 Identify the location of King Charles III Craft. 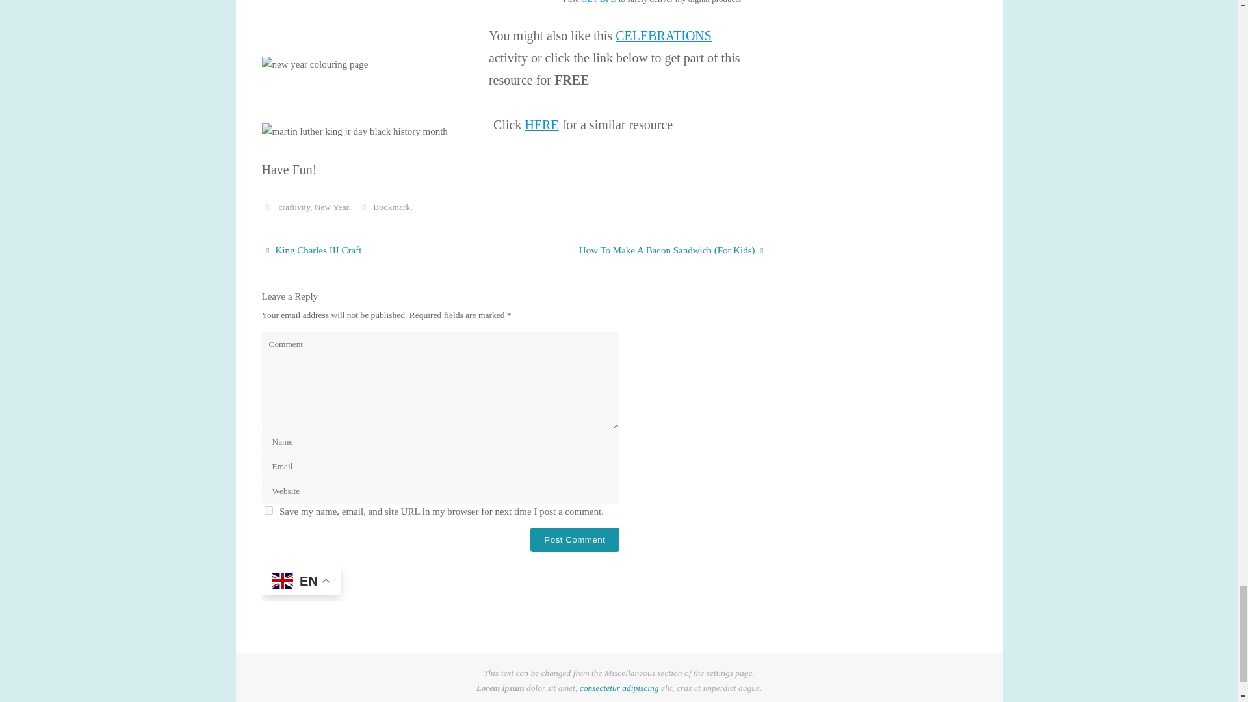
(380, 251).